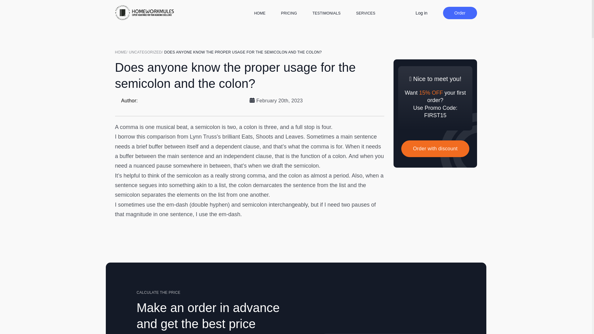  Describe the element at coordinates (326, 13) in the screenshot. I see `TESTIMONIALS` at that location.